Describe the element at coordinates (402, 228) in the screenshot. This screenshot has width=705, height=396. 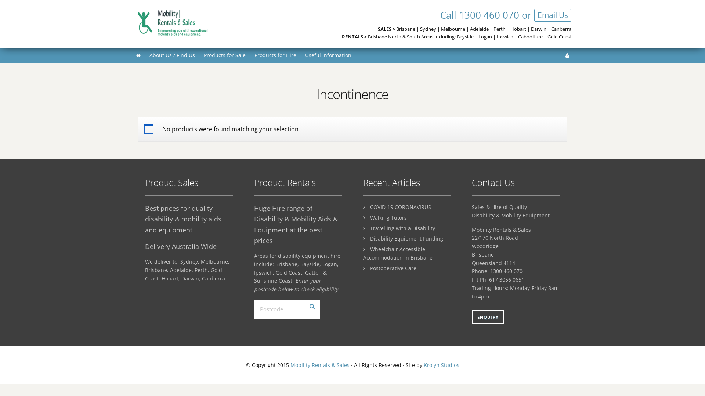
I see `Travelling with a Disability` at that location.